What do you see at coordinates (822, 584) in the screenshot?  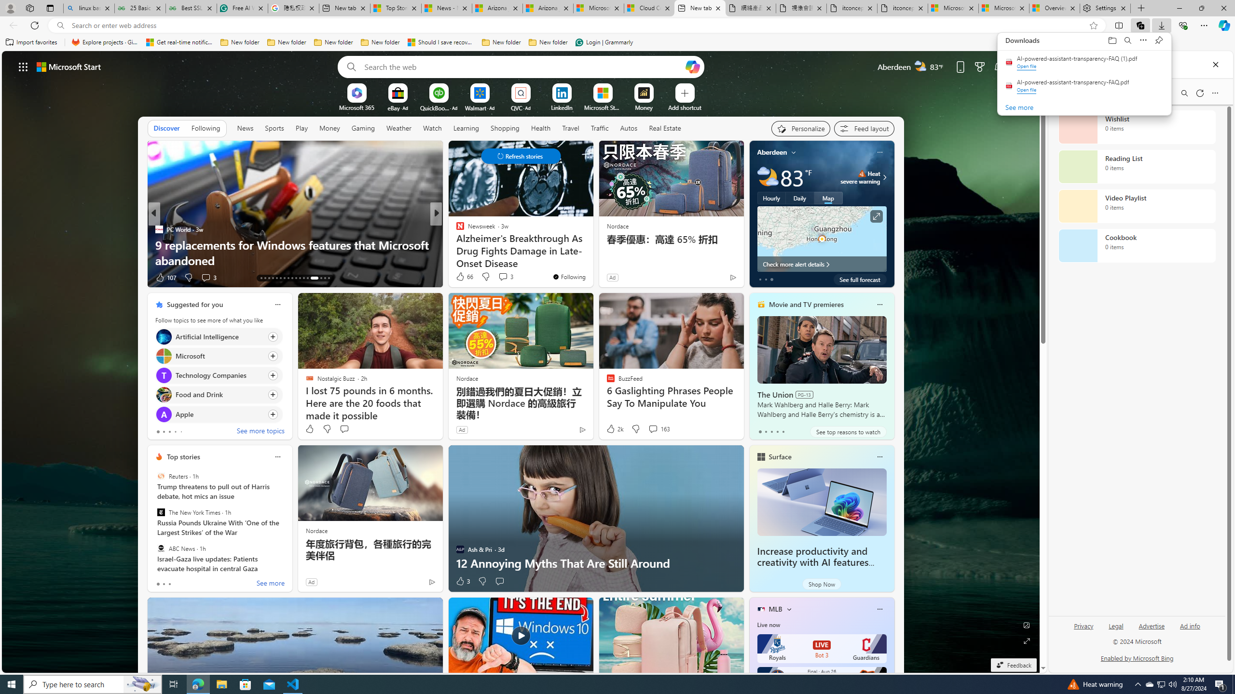 I see `Shop Now` at bounding box center [822, 584].